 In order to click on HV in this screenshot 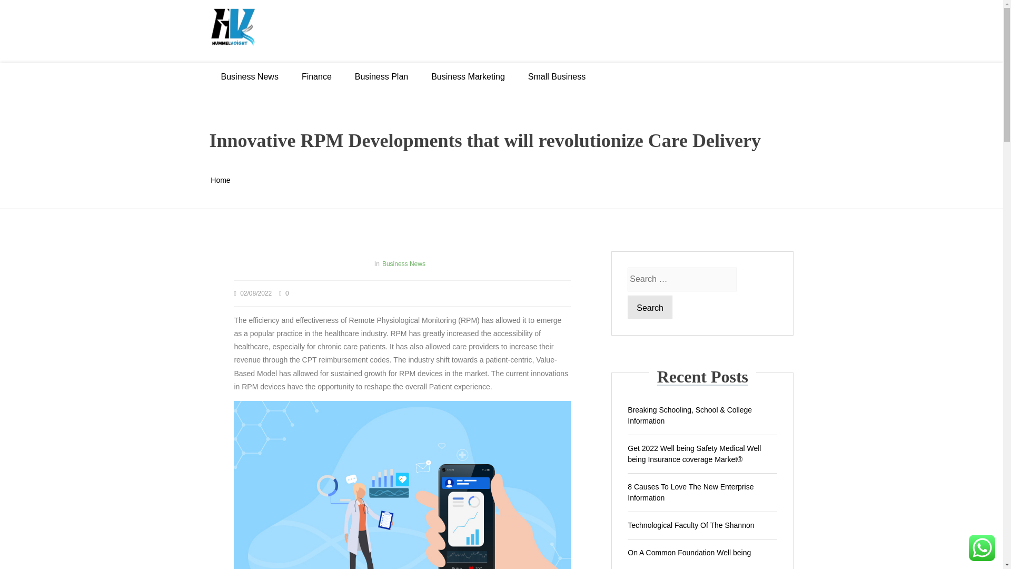, I will do `click(501, 31)`.